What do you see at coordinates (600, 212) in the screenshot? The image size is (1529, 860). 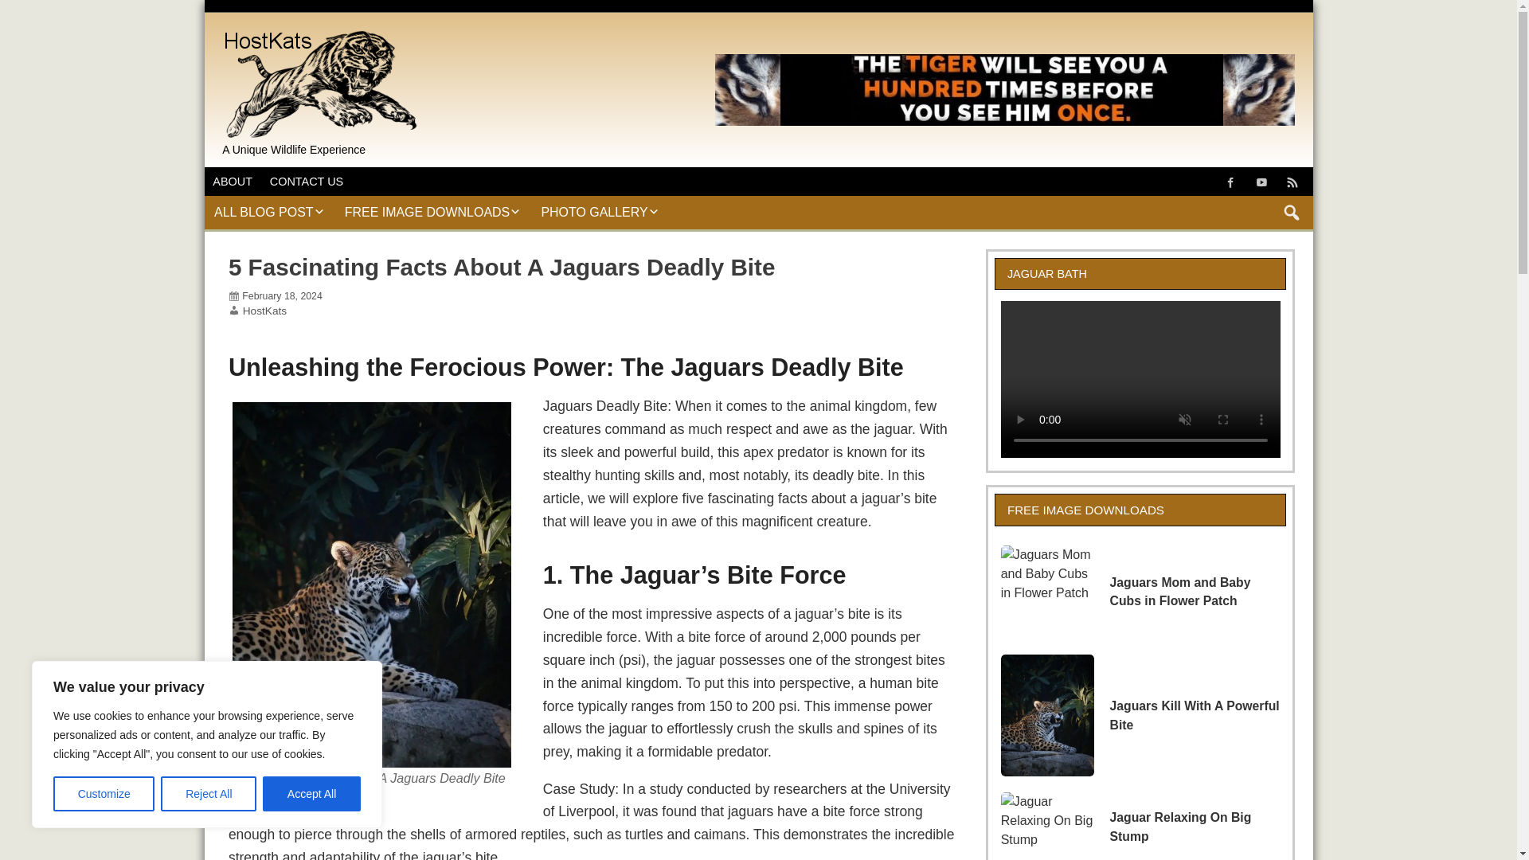 I see `PHOTO GALLERY` at bounding box center [600, 212].